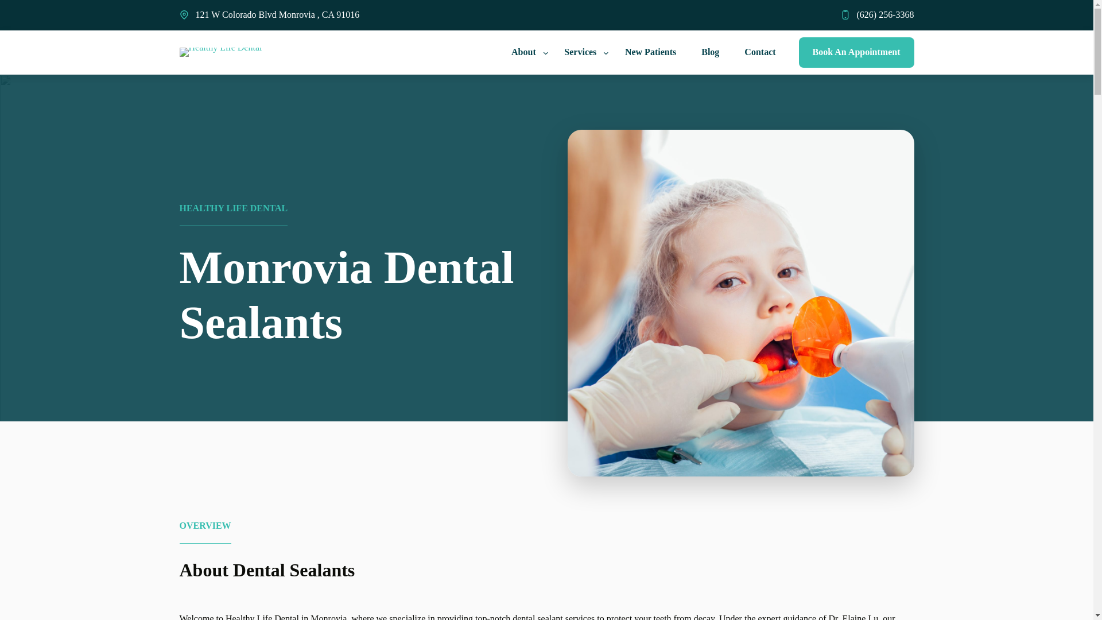 The width and height of the screenshot is (1102, 620). I want to click on About, so click(521, 53).